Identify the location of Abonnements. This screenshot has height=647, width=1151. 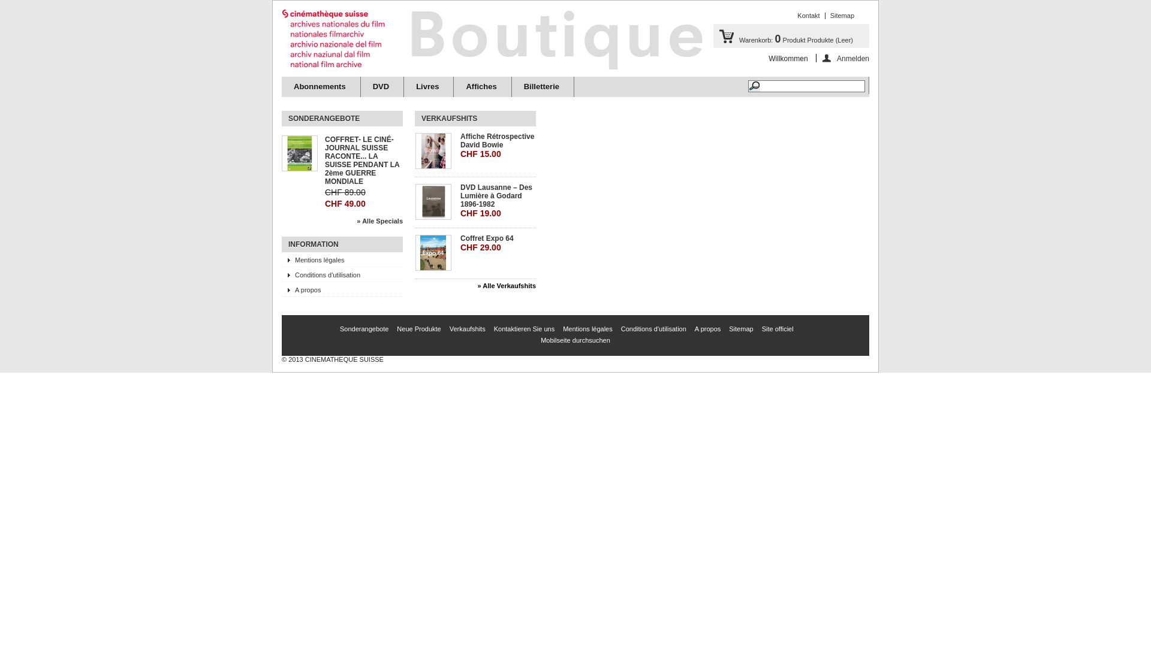
(321, 87).